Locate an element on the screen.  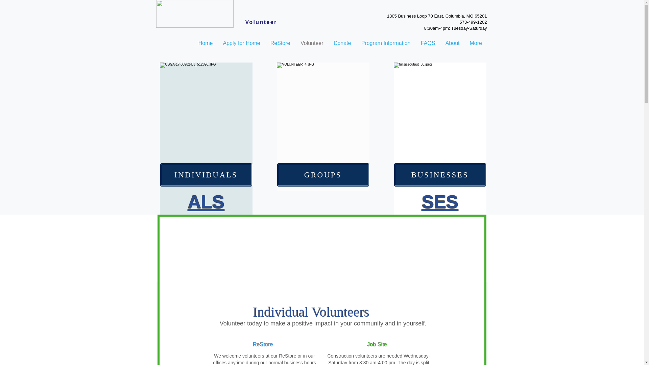
FAQS is located at coordinates (428, 43).